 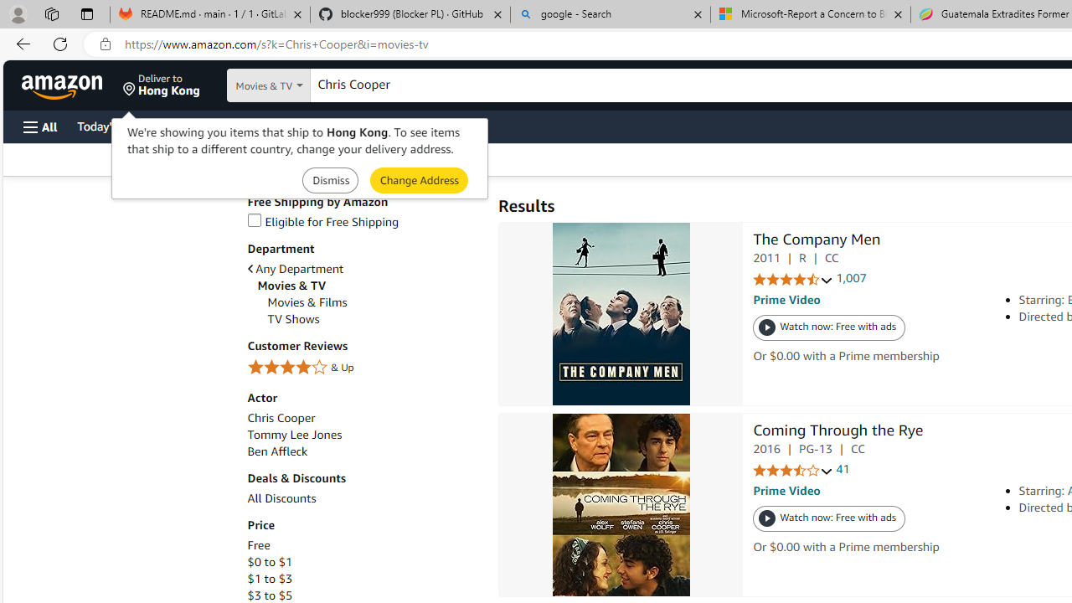 I want to click on 3.3 out of 5 stars, so click(x=792, y=471).